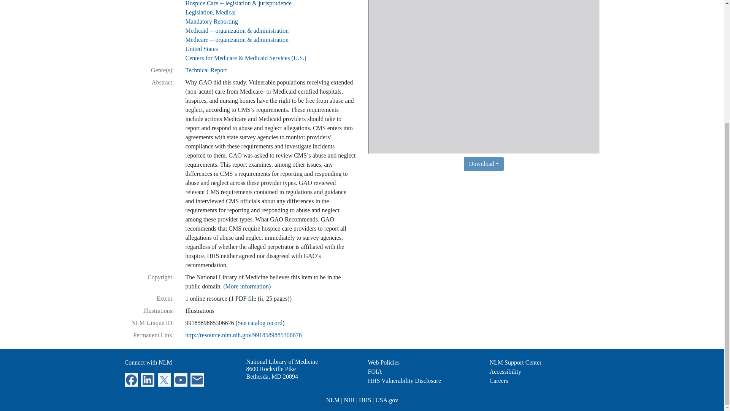 The width and height of the screenshot is (730, 411). I want to click on NLM, so click(333, 400).